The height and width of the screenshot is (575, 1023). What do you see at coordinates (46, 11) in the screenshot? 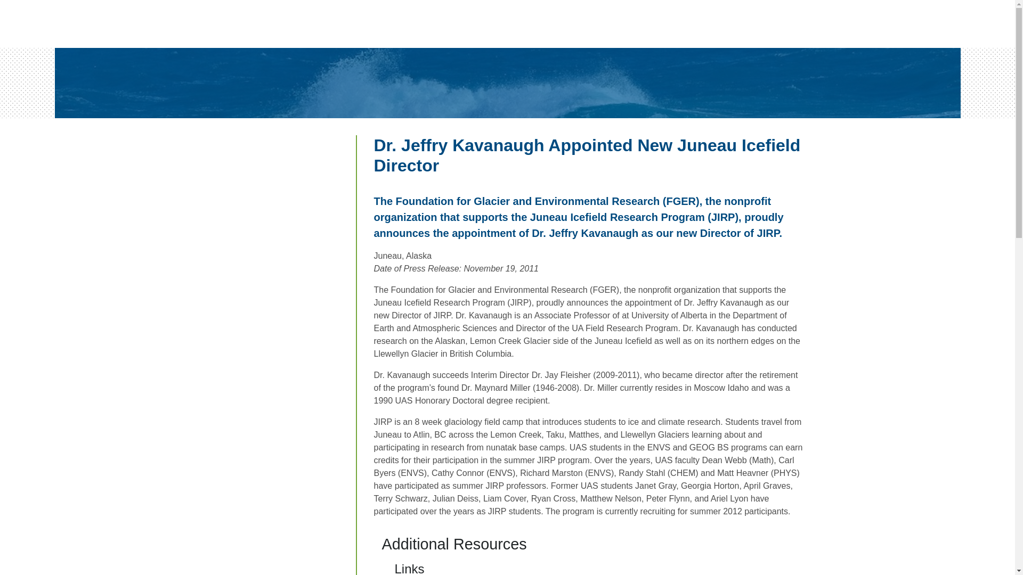
I see `Skip to Main Content` at bounding box center [46, 11].